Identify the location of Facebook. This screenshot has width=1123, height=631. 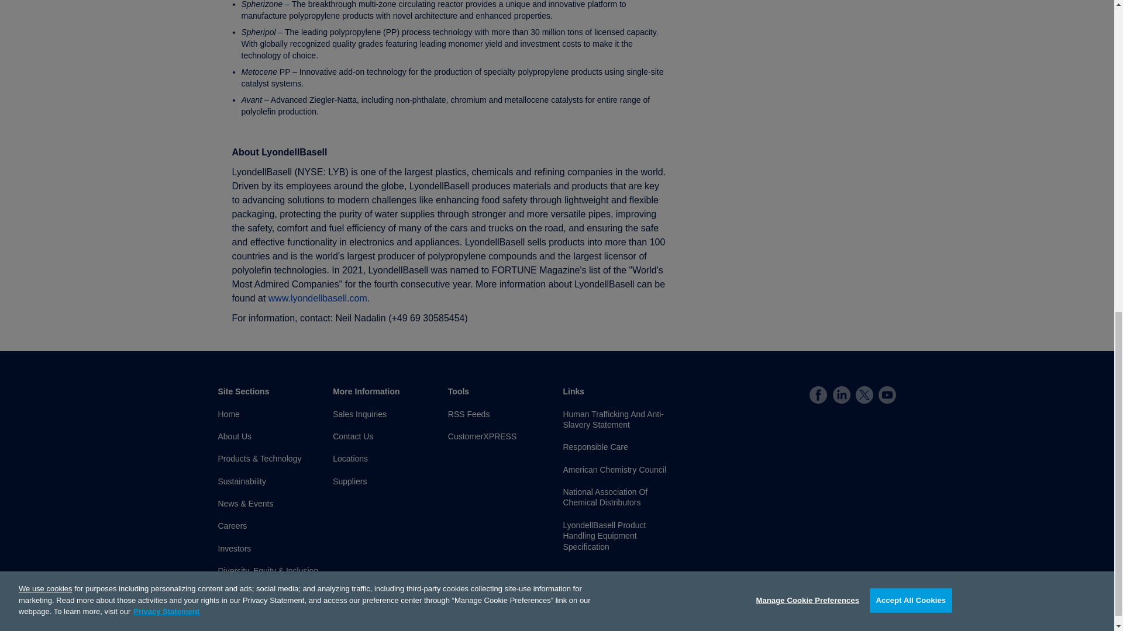
(818, 395).